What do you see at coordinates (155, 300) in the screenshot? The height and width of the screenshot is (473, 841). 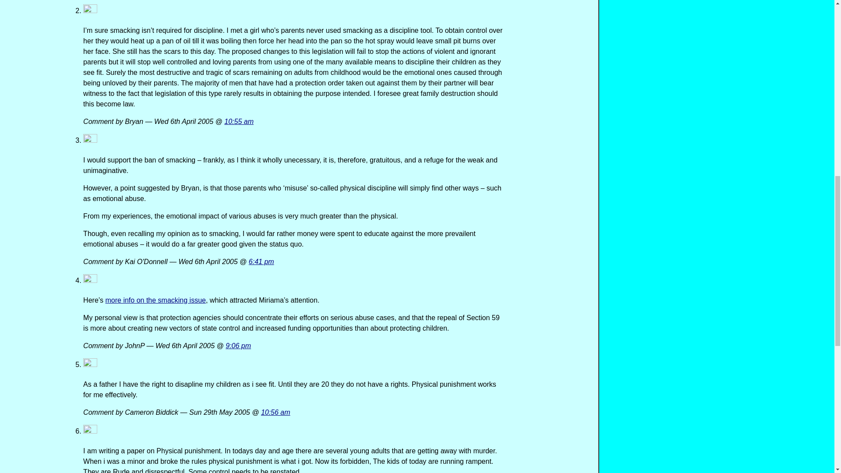 I see `more info on the smacking issue` at bounding box center [155, 300].